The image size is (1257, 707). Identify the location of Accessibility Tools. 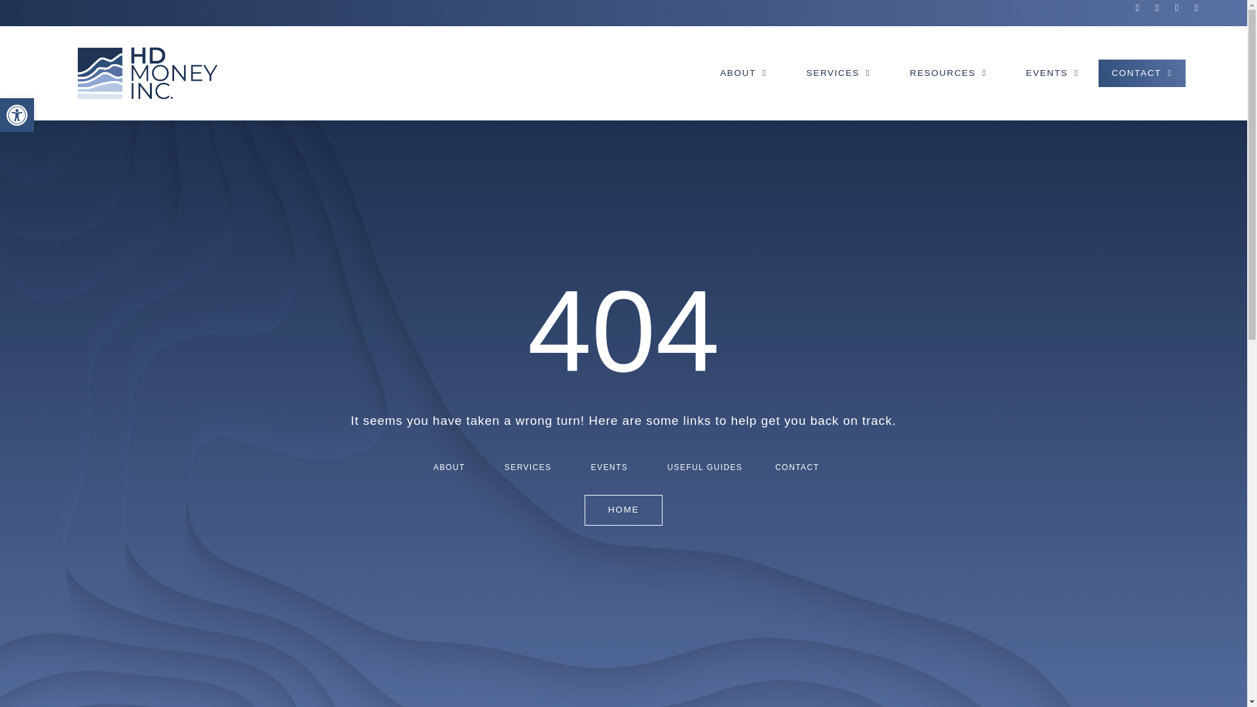
(17, 115).